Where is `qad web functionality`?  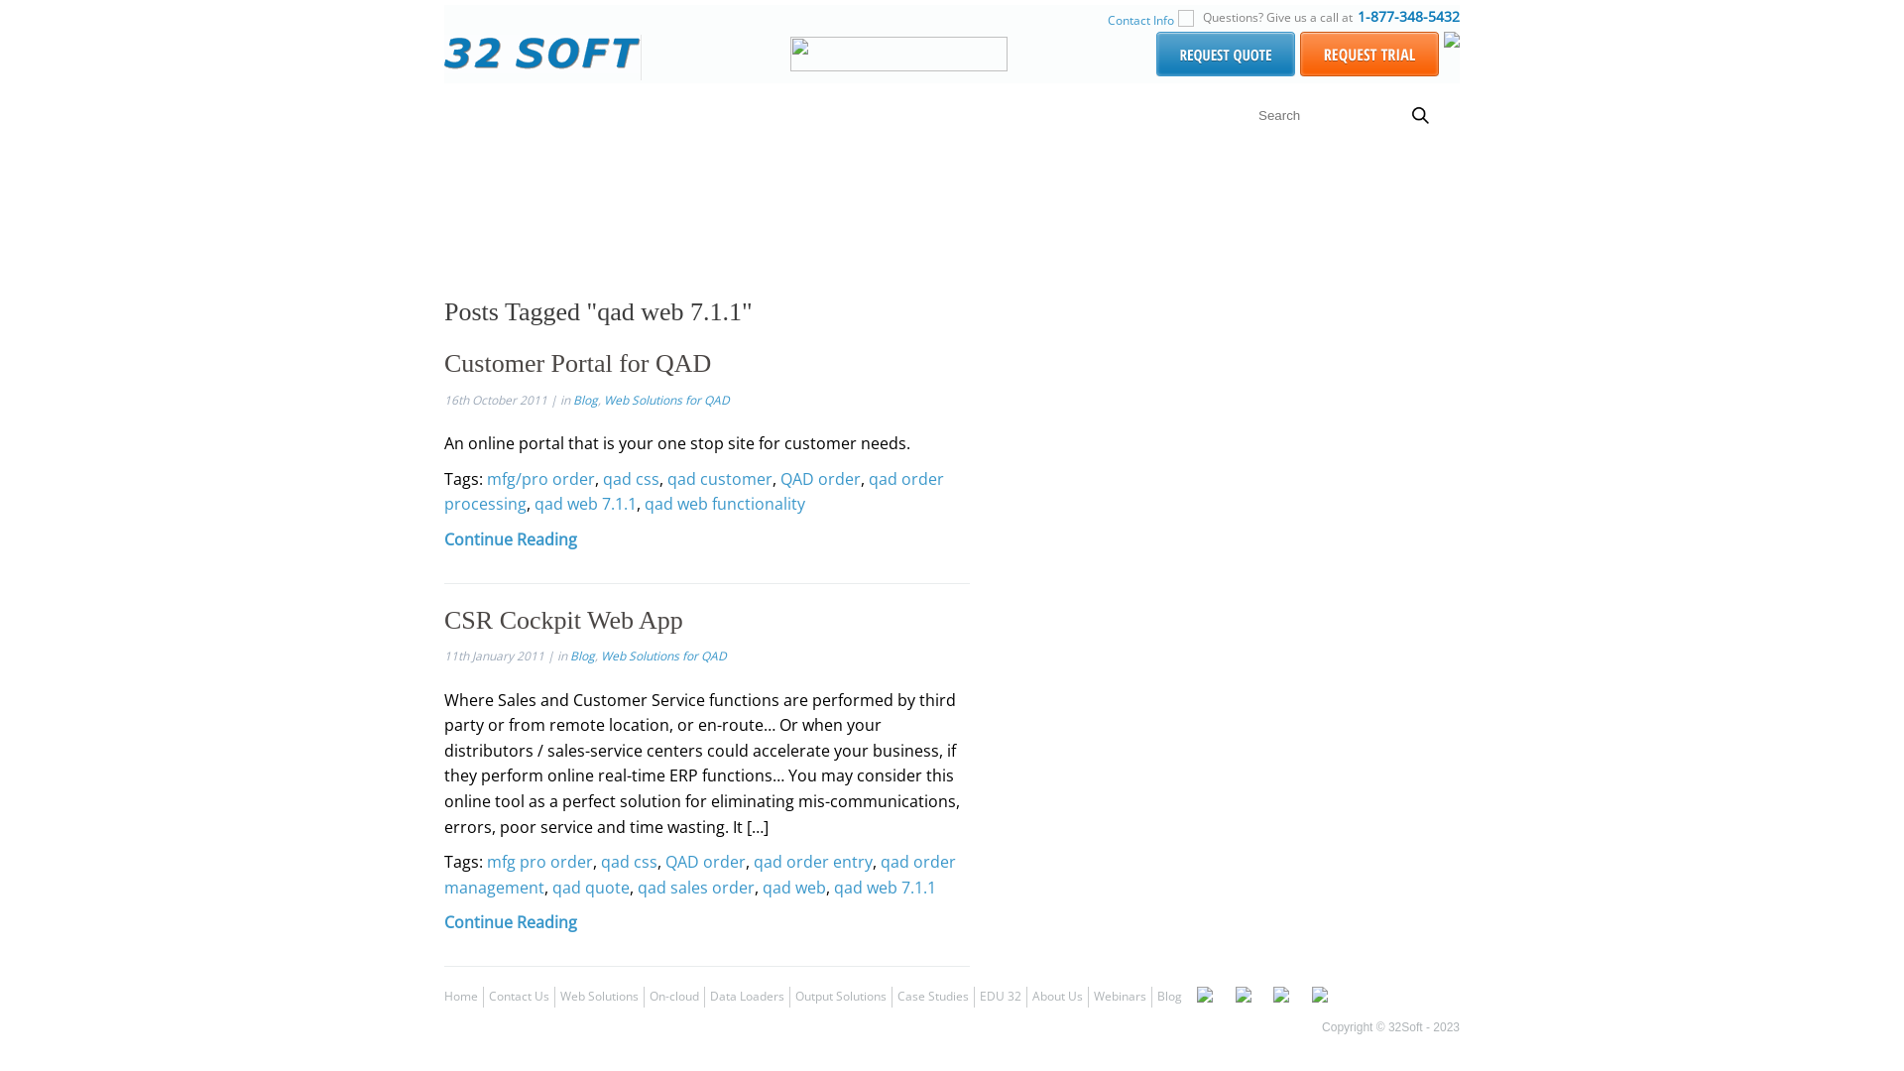 qad web functionality is located at coordinates (725, 504).